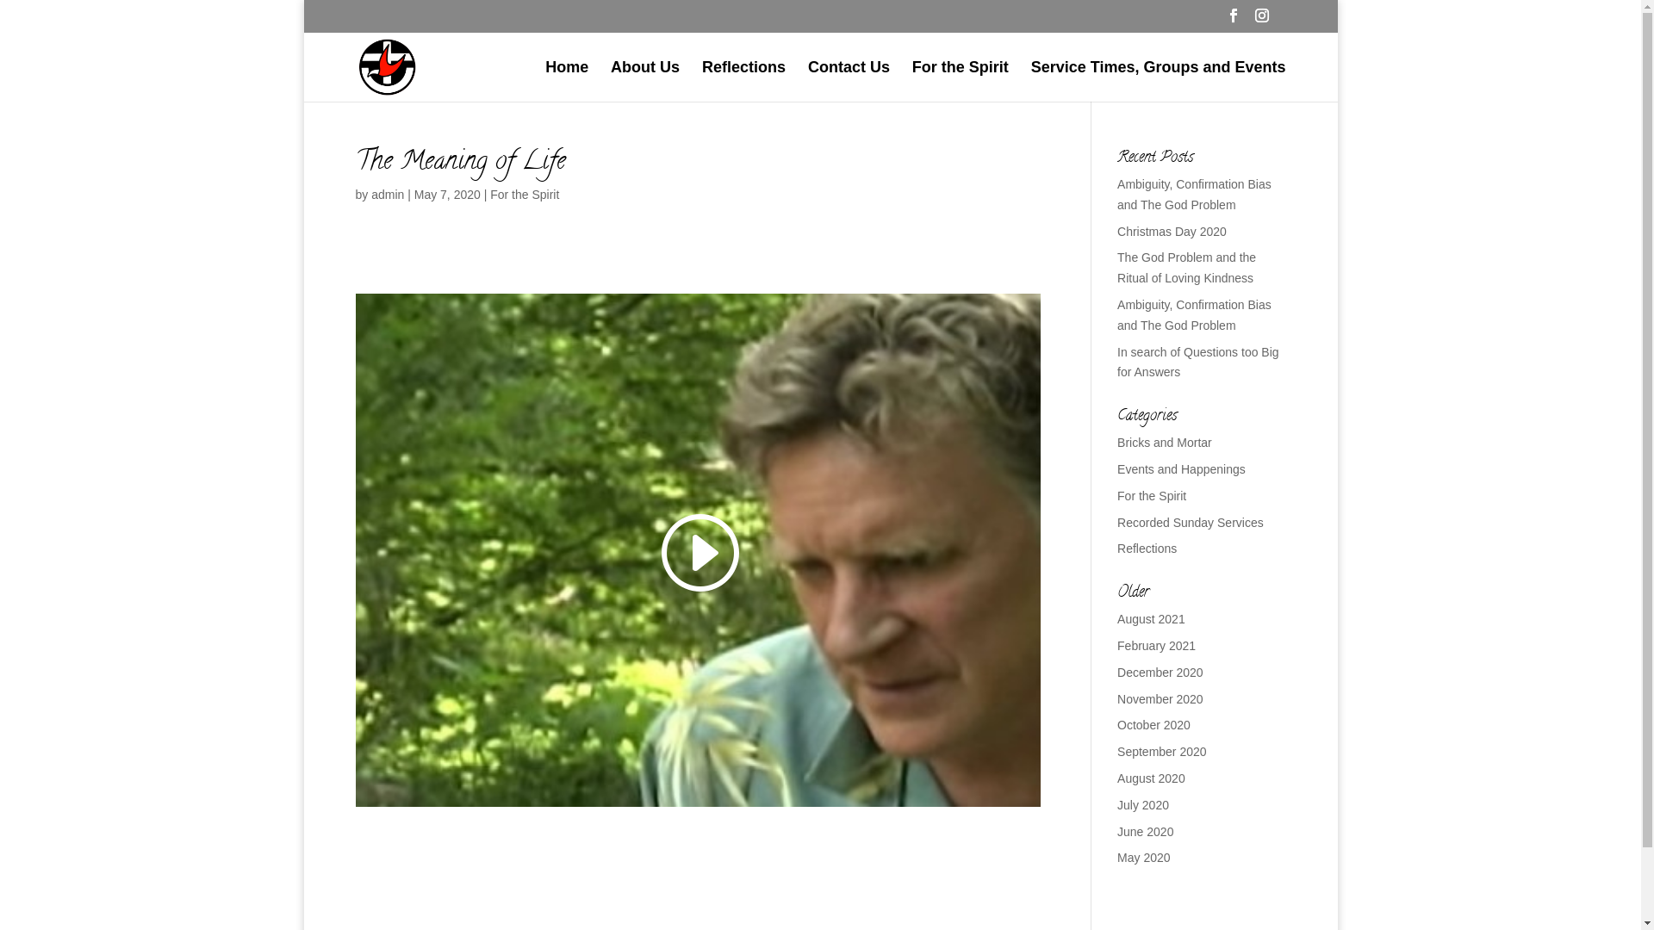 The height and width of the screenshot is (930, 1654). What do you see at coordinates (1194, 315) in the screenshot?
I see `Ambiguity, Confirmation Bias and The God Problem` at bounding box center [1194, 315].